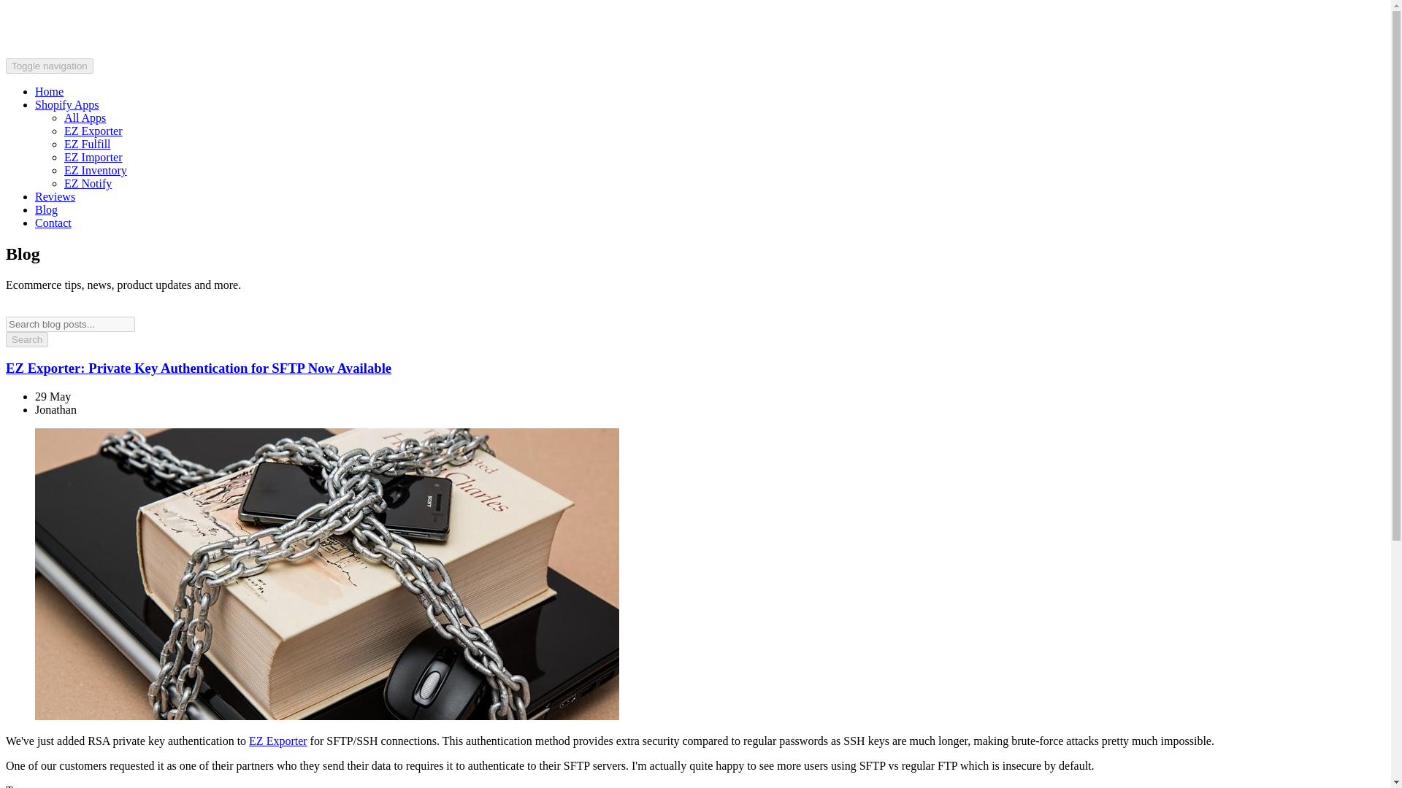  What do you see at coordinates (55, 196) in the screenshot?
I see `Reviews` at bounding box center [55, 196].